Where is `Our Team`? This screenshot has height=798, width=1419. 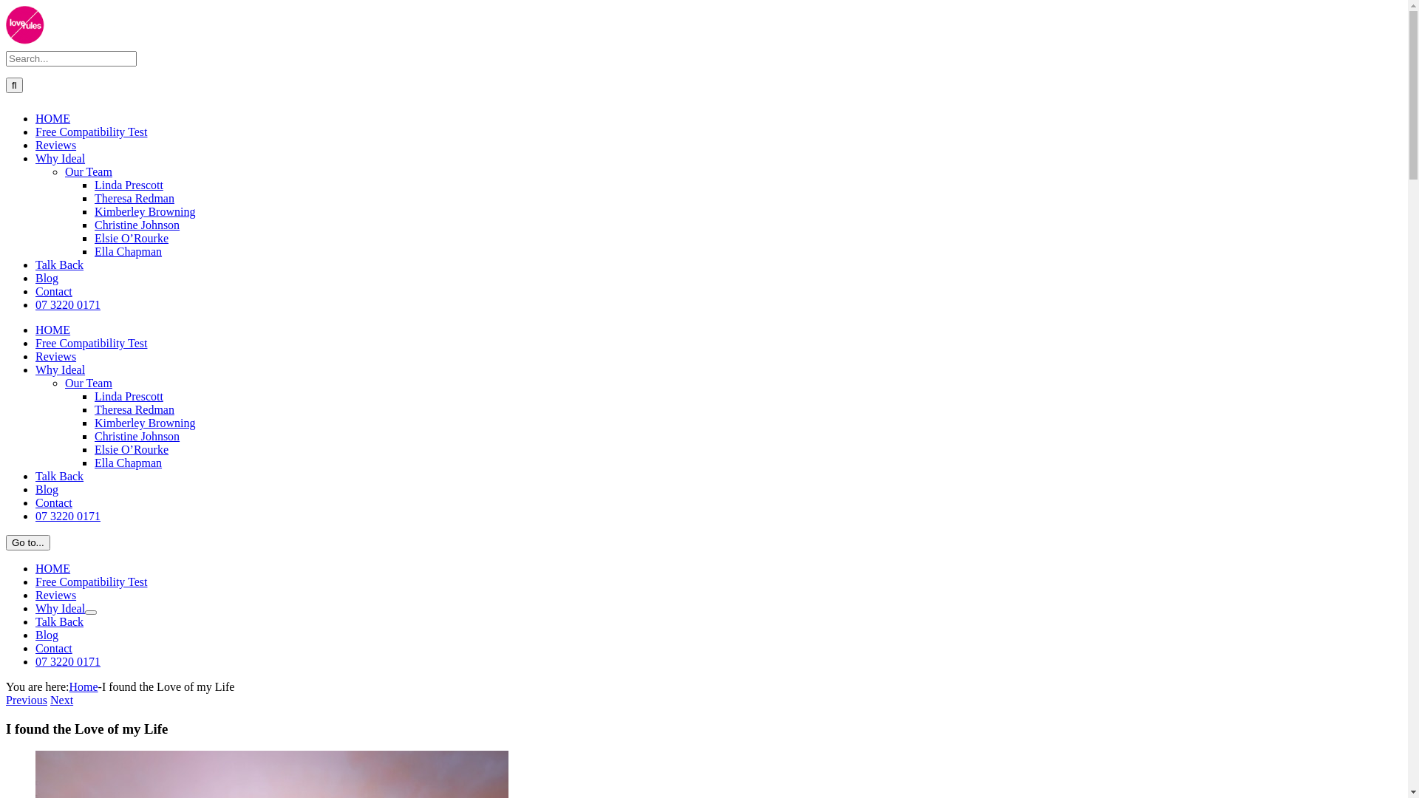
Our Team is located at coordinates (89, 383).